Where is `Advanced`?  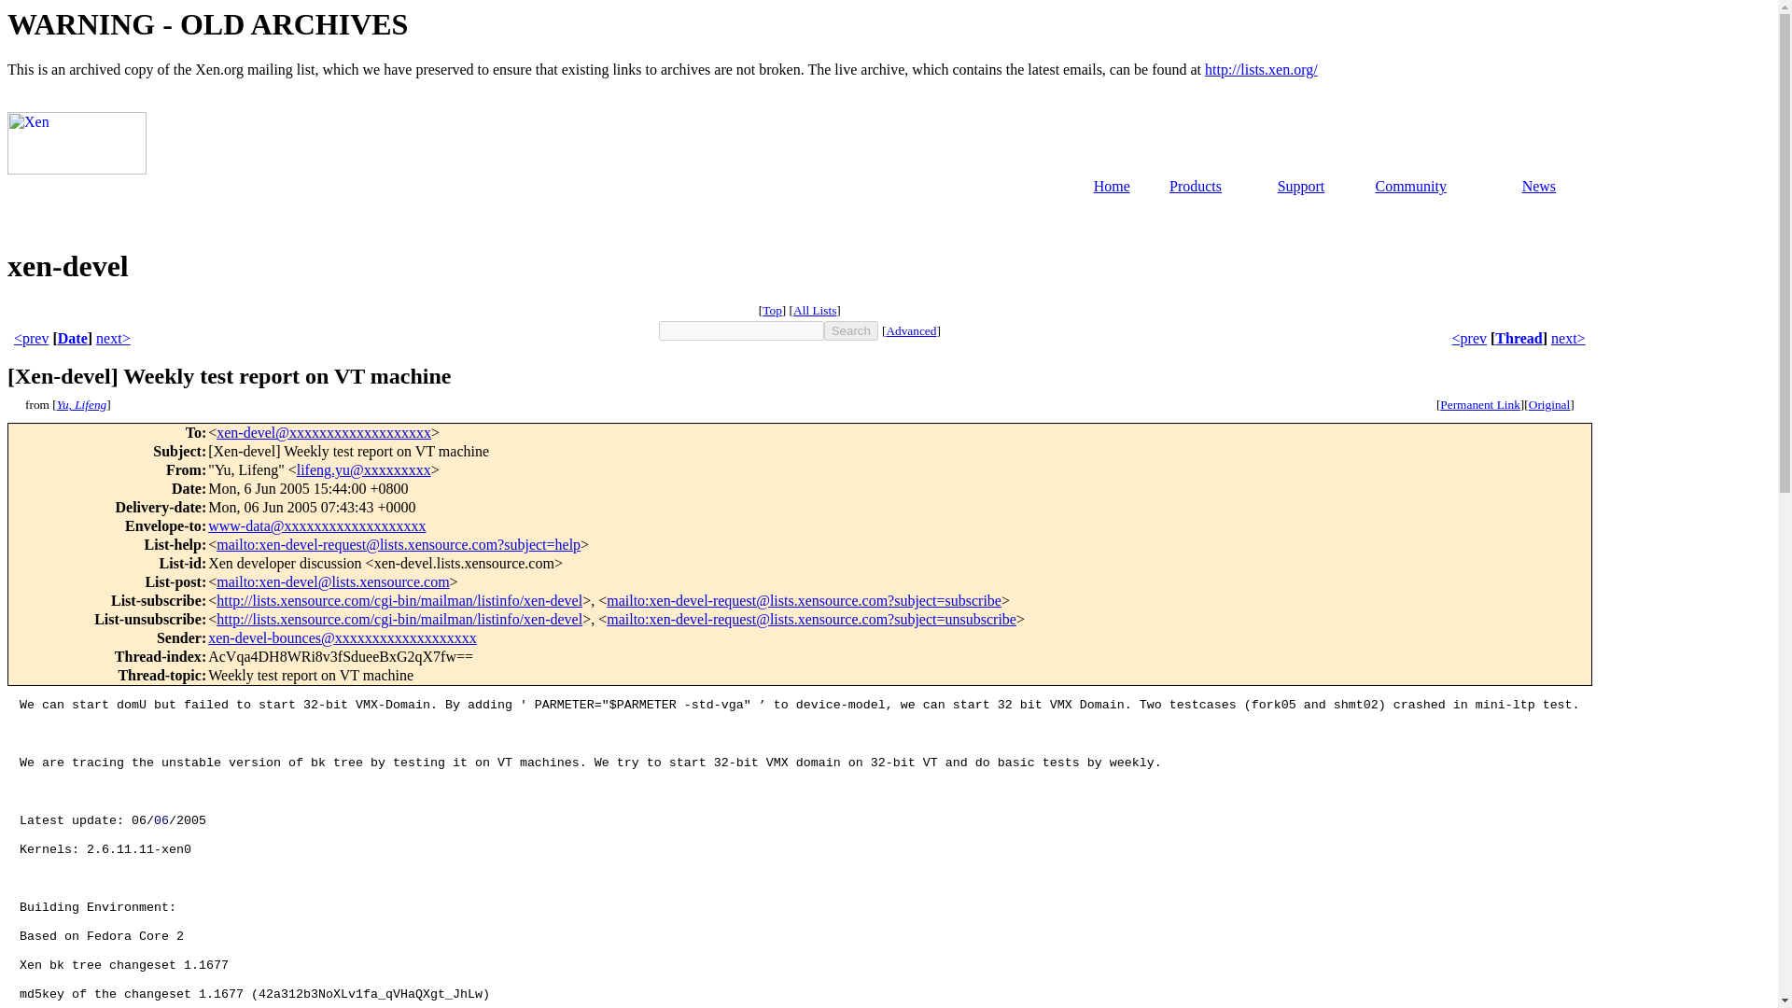 Advanced is located at coordinates (910, 330).